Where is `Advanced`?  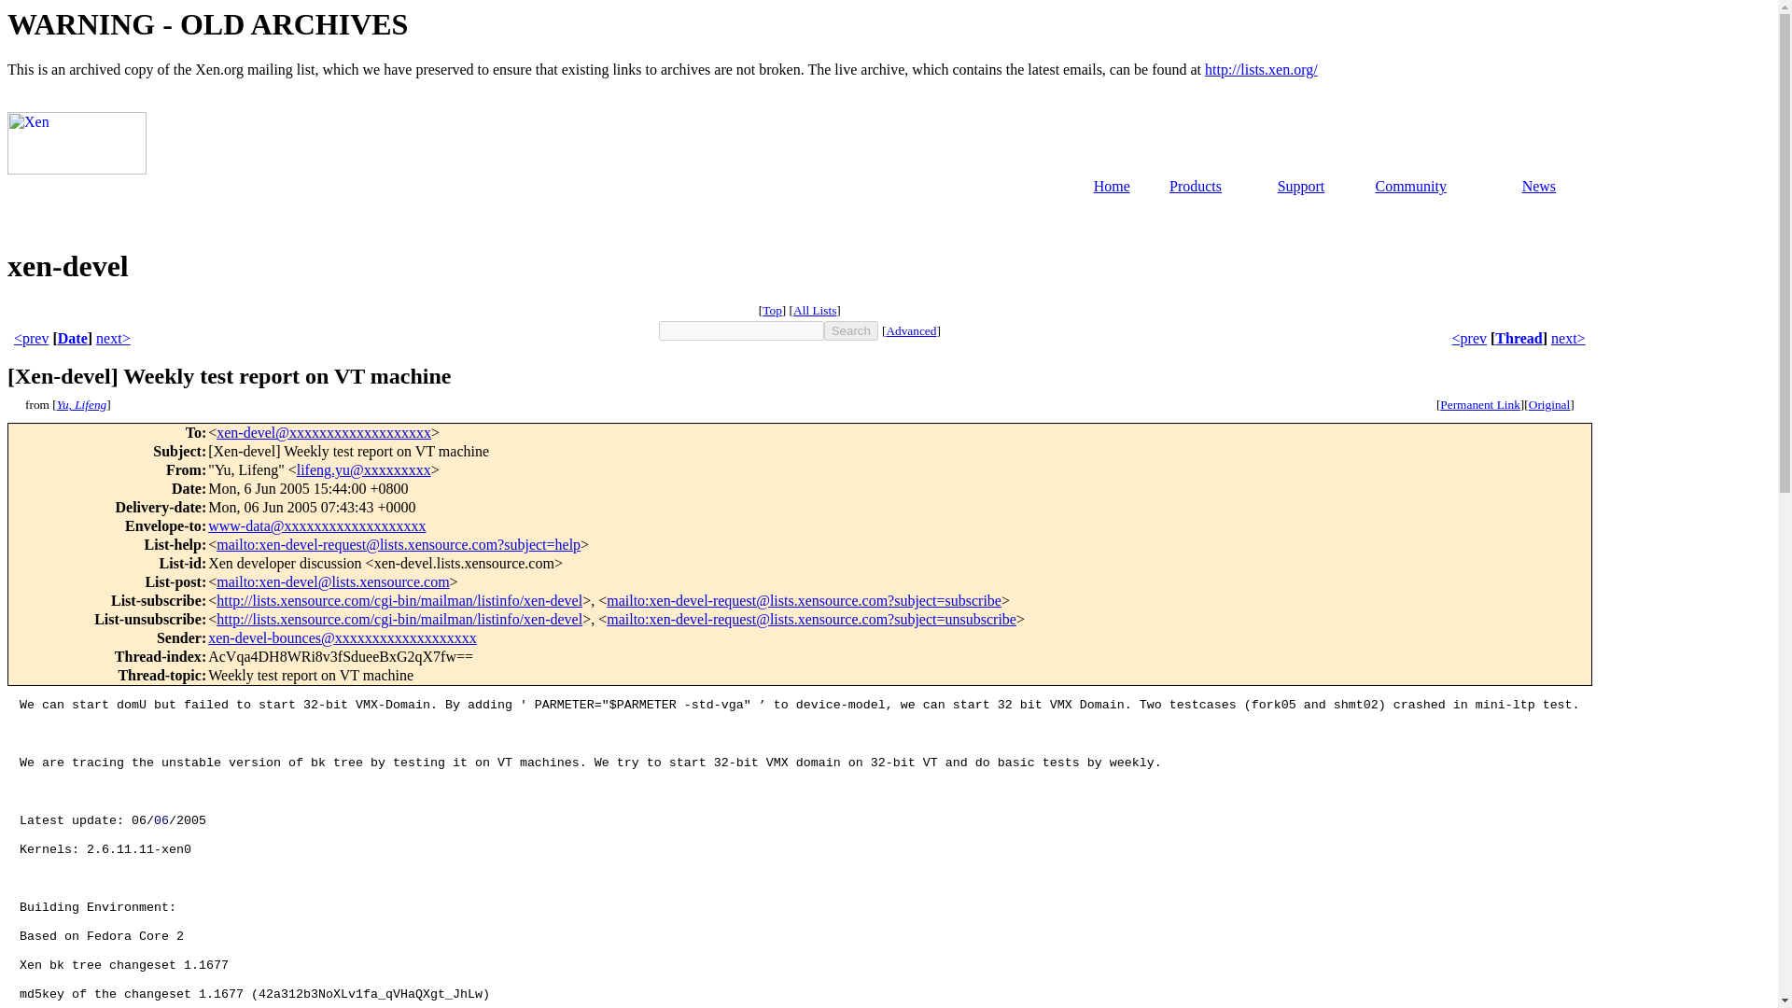 Advanced is located at coordinates (910, 330).